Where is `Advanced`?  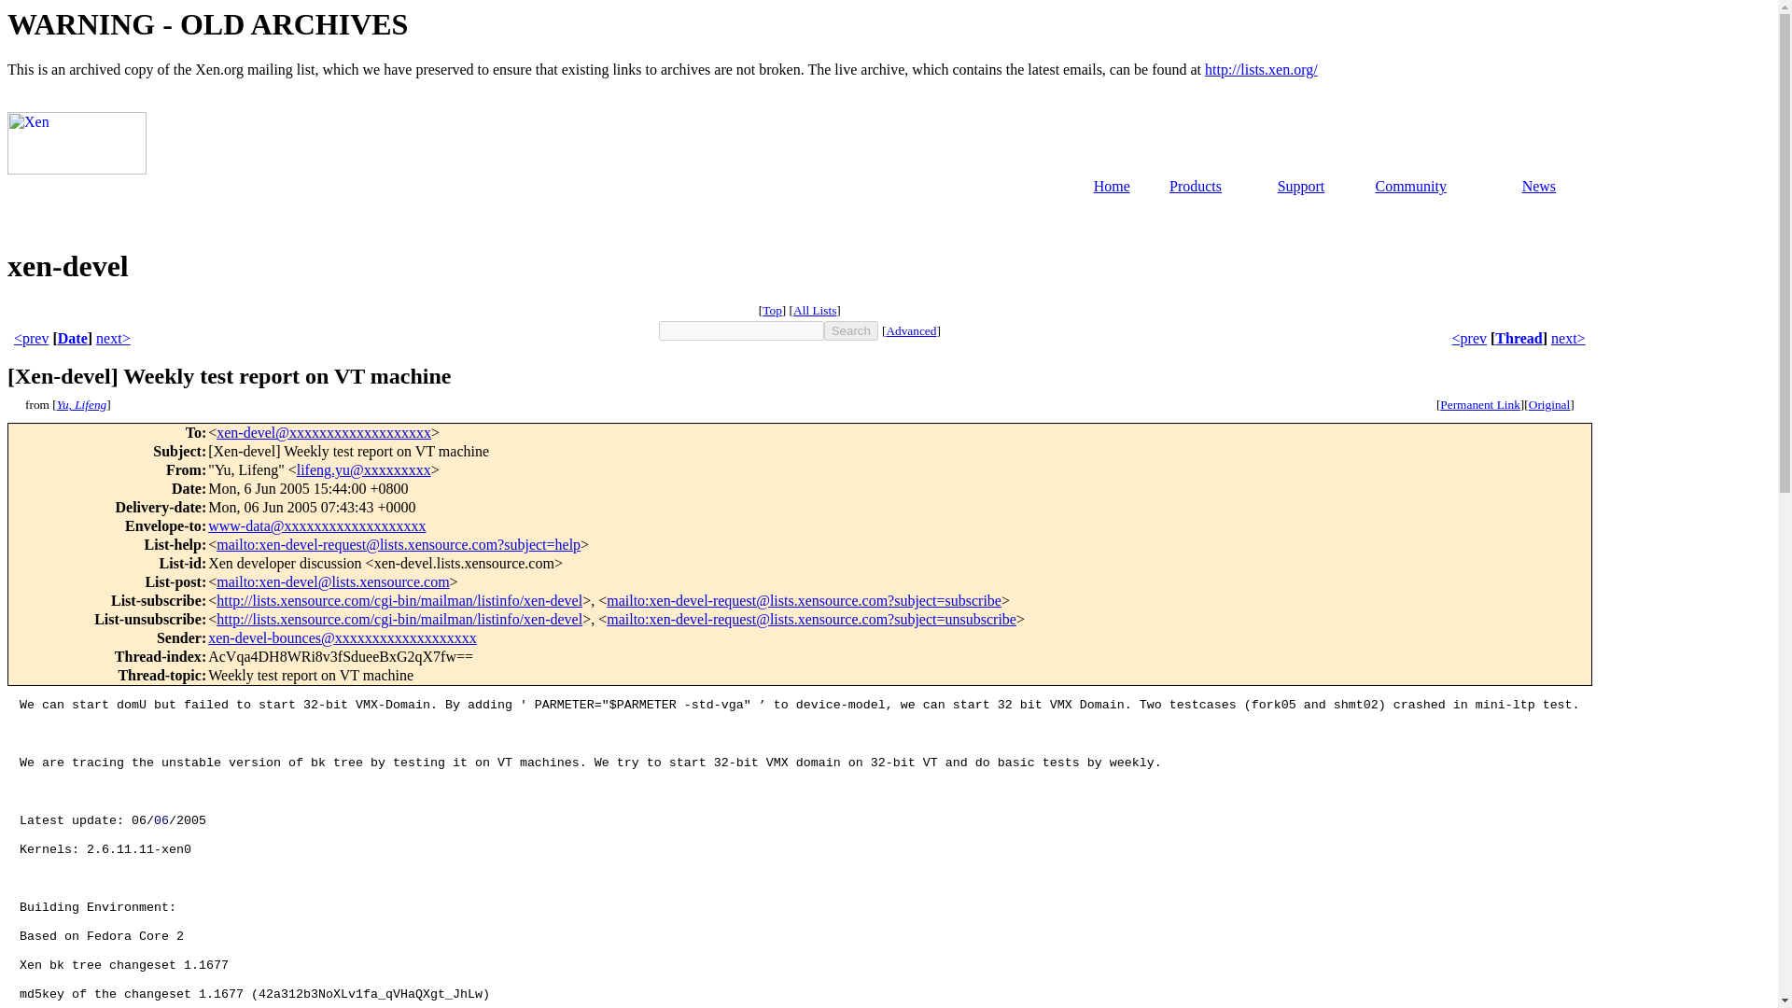 Advanced is located at coordinates (910, 330).